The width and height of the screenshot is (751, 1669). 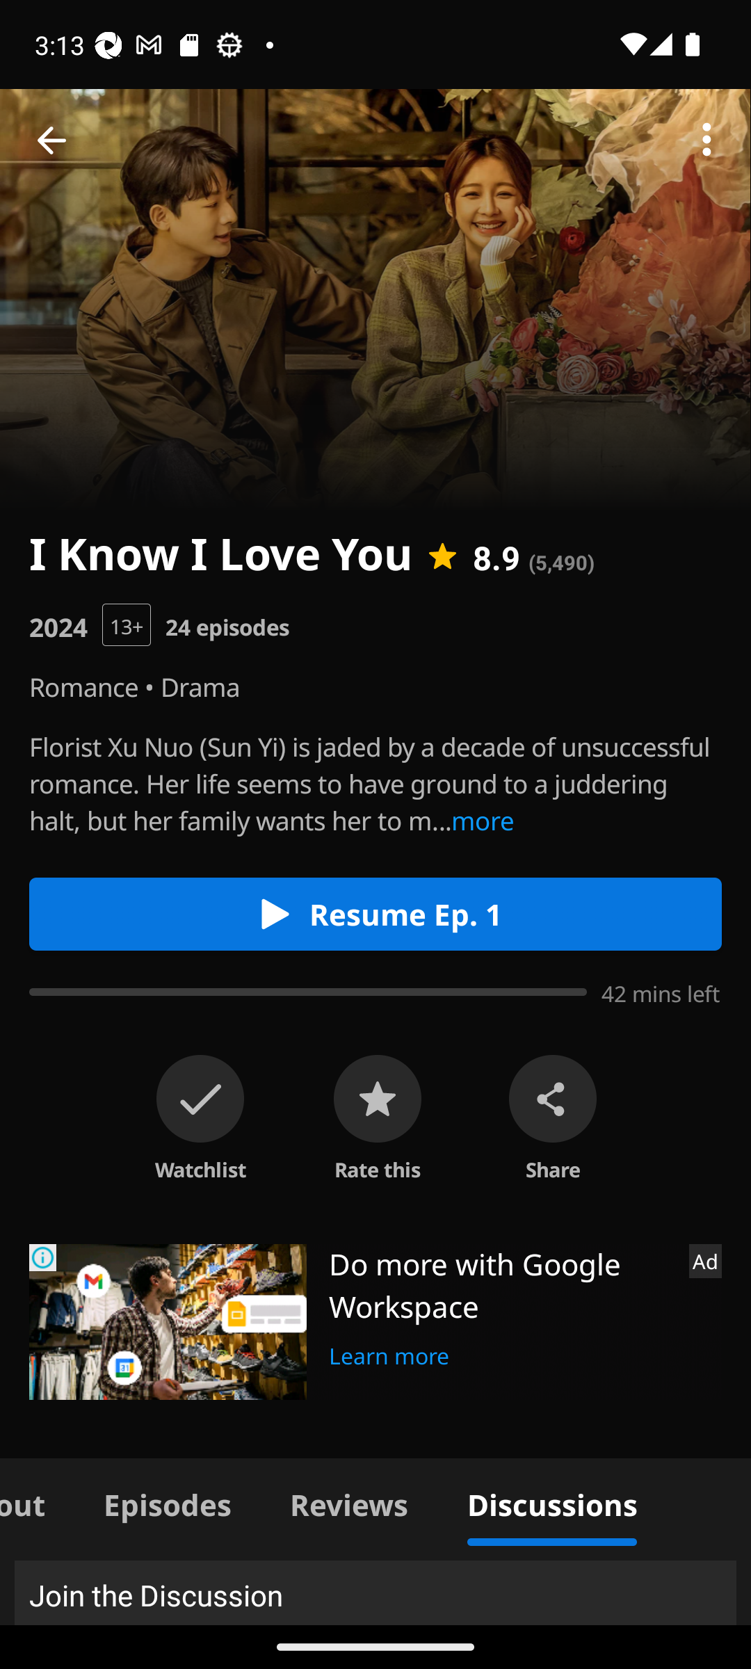 I want to click on Reviews, so click(x=349, y=1502).